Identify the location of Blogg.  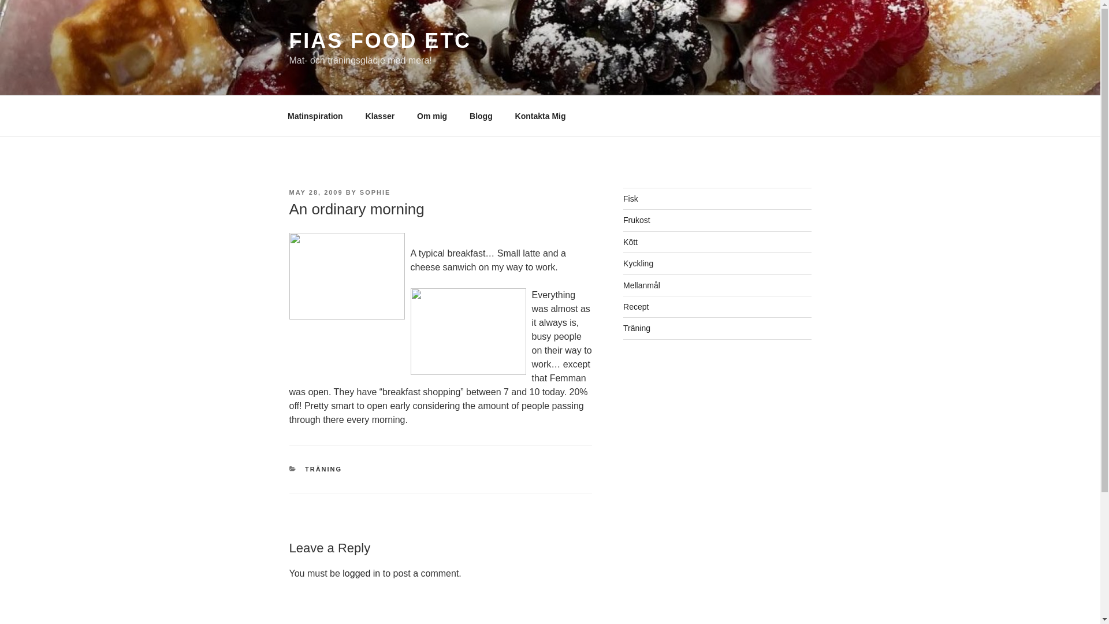
(482, 116).